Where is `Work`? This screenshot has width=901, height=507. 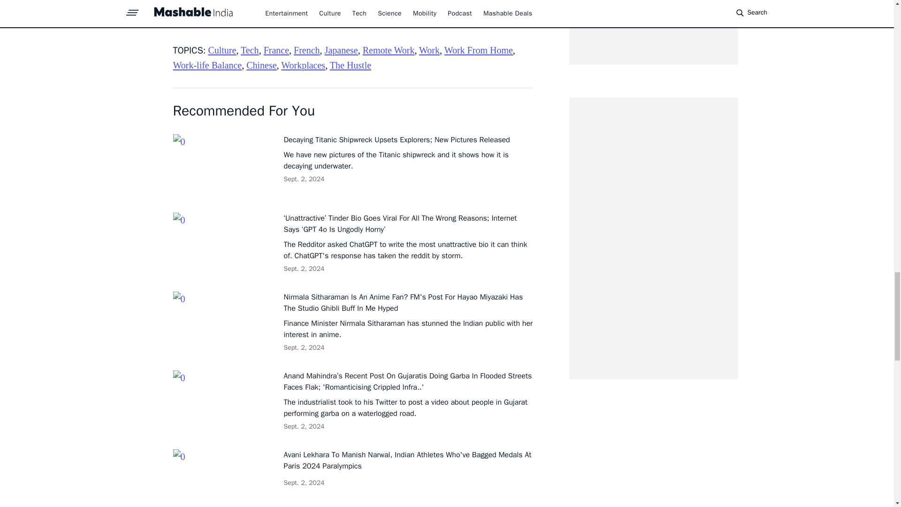
Work is located at coordinates (429, 50).